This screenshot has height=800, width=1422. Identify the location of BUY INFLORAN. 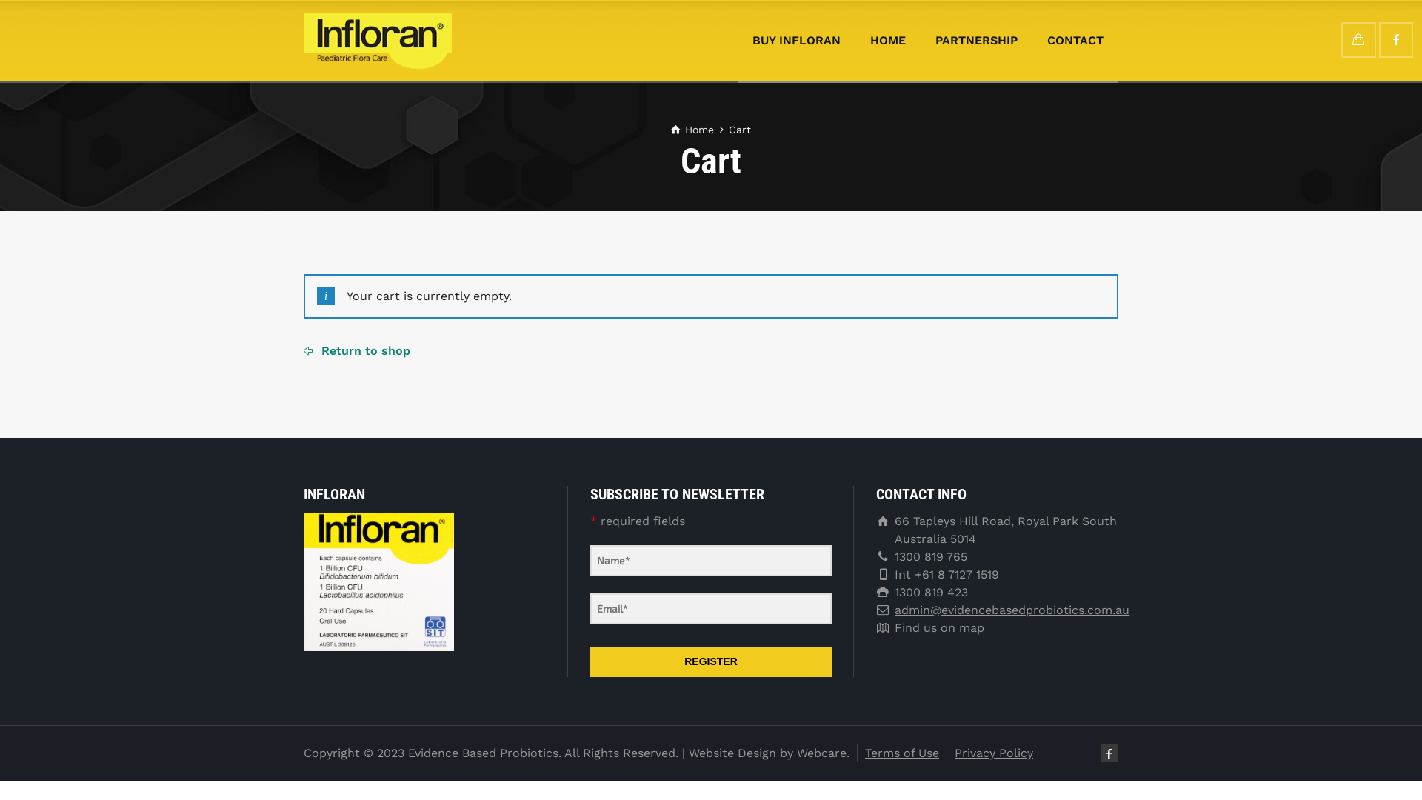
(797, 41).